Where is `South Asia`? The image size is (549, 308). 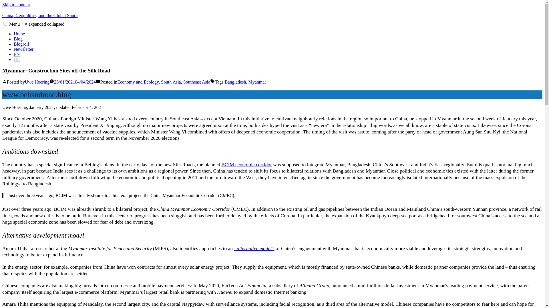 South Asia is located at coordinates (171, 82).